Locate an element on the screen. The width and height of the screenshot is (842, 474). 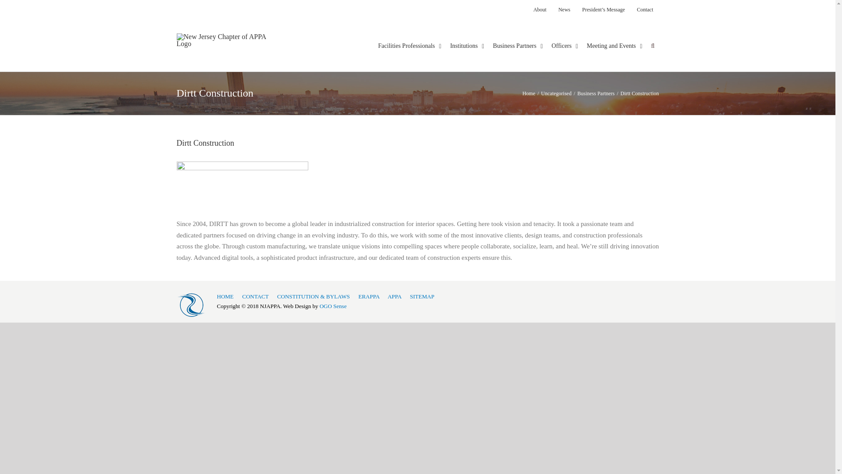
Contact is located at coordinates (645, 10).